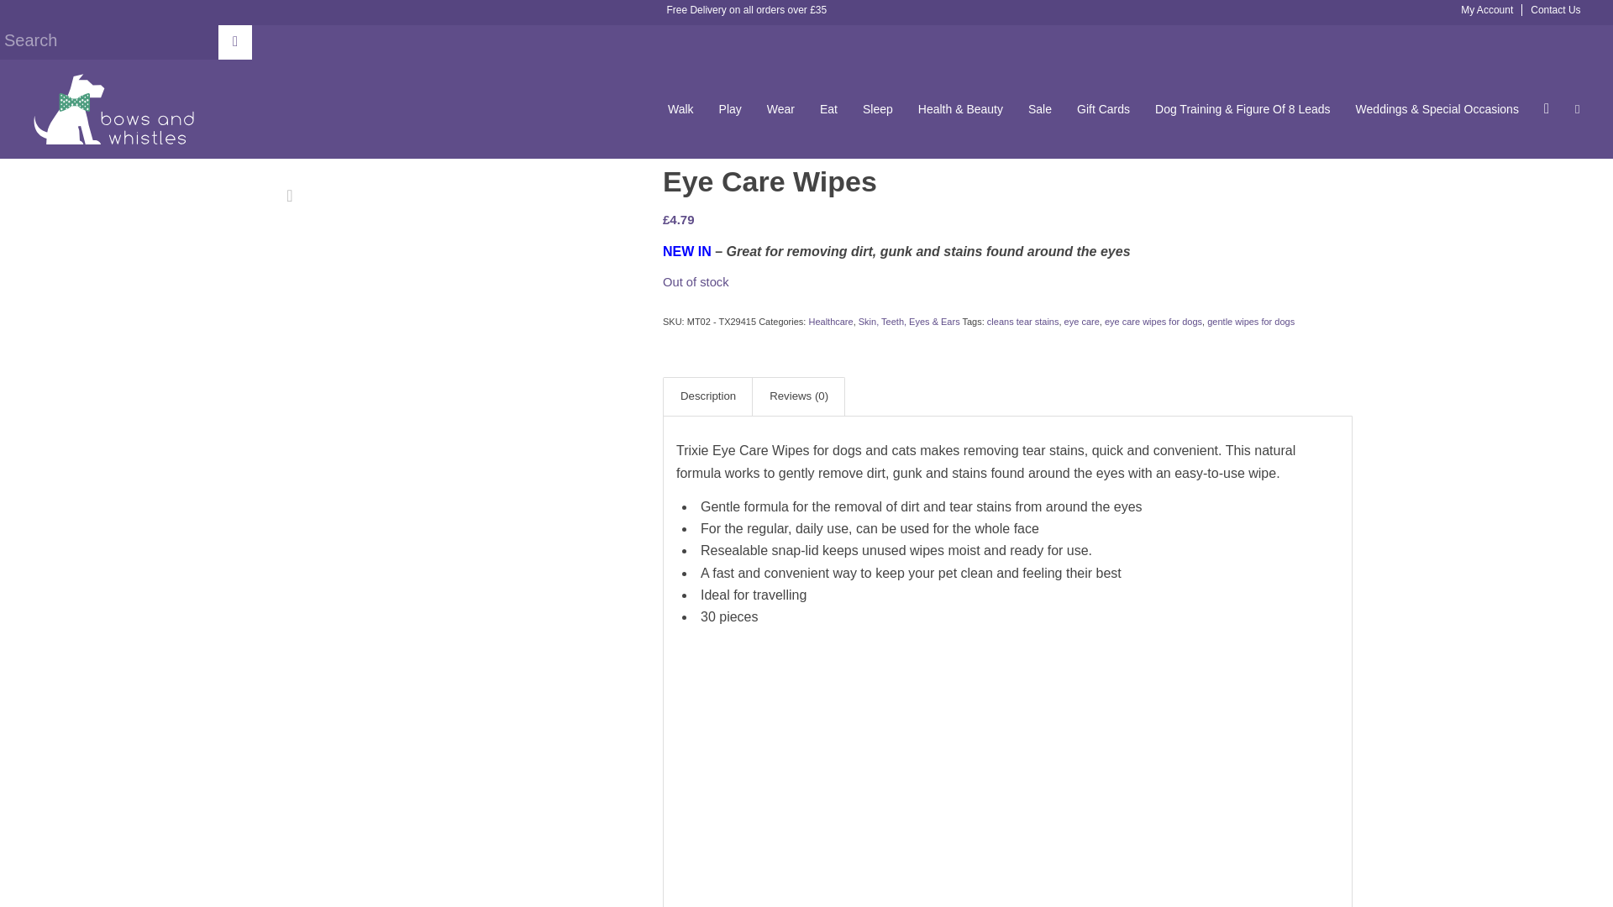 This screenshot has height=907, width=1613. Describe the element at coordinates (1492, 10) in the screenshot. I see `My Account` at that location.